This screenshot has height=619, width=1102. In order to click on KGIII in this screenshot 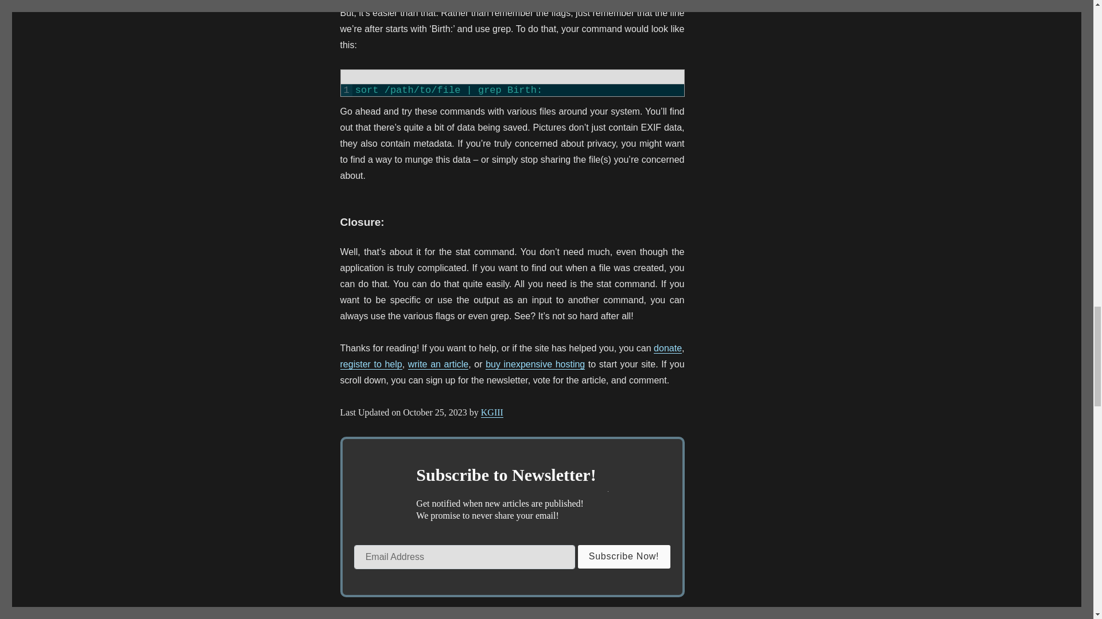, I will do `click(492, 412)`.